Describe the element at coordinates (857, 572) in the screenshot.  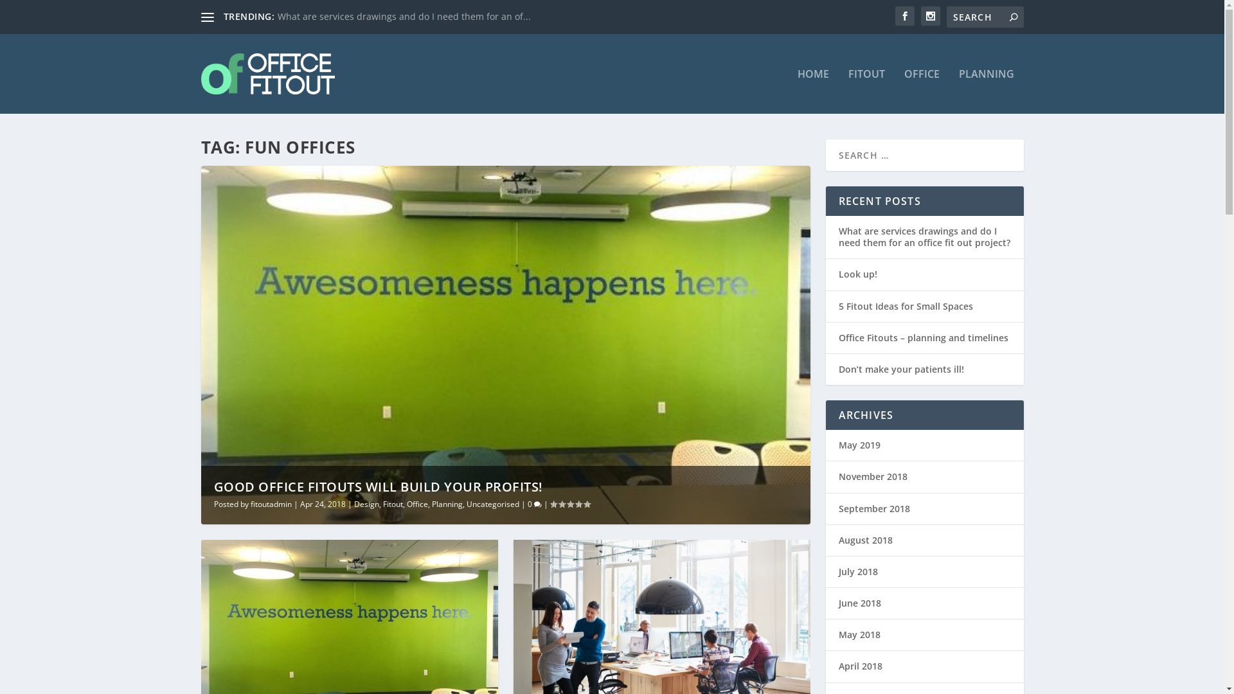
I see `July 2018` at that location.